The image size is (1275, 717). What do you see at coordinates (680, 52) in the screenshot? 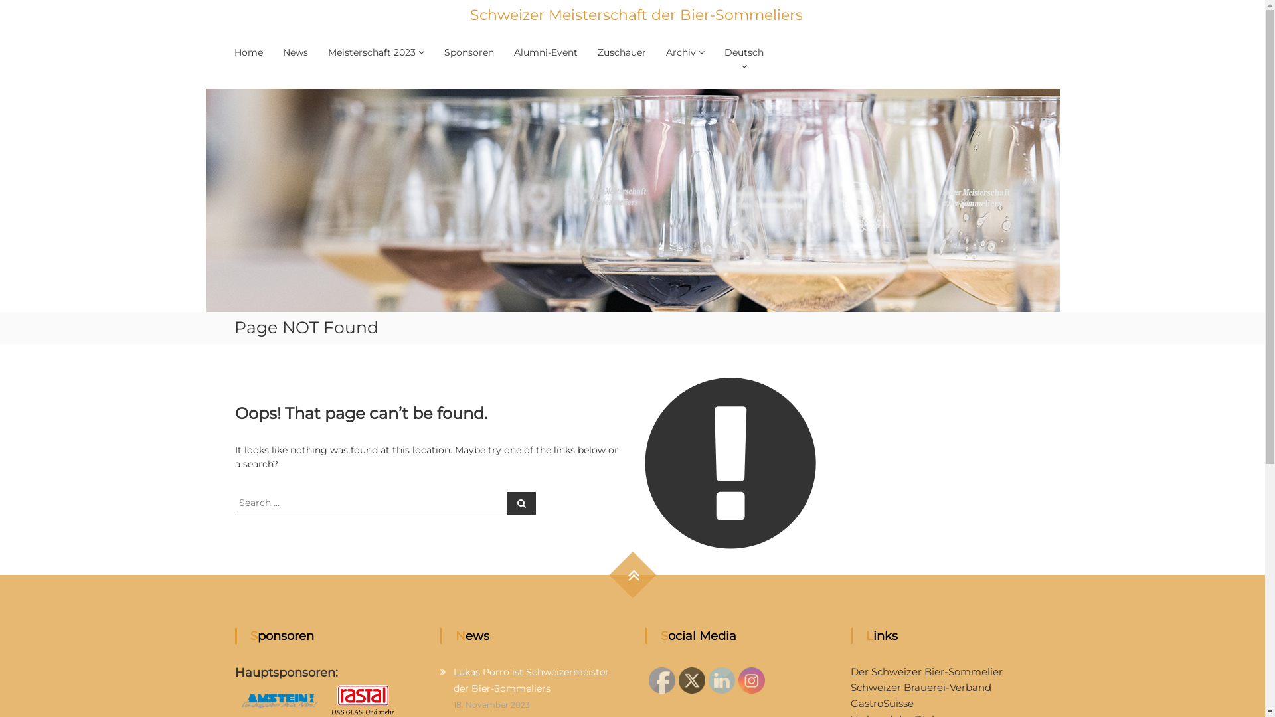
I see `Archiv` at bounding box center [680, 52].